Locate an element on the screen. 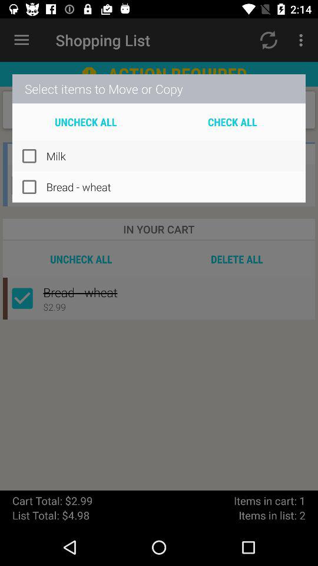  turn on the item to the right of the uncheck all is located at coordinates (232, 121).